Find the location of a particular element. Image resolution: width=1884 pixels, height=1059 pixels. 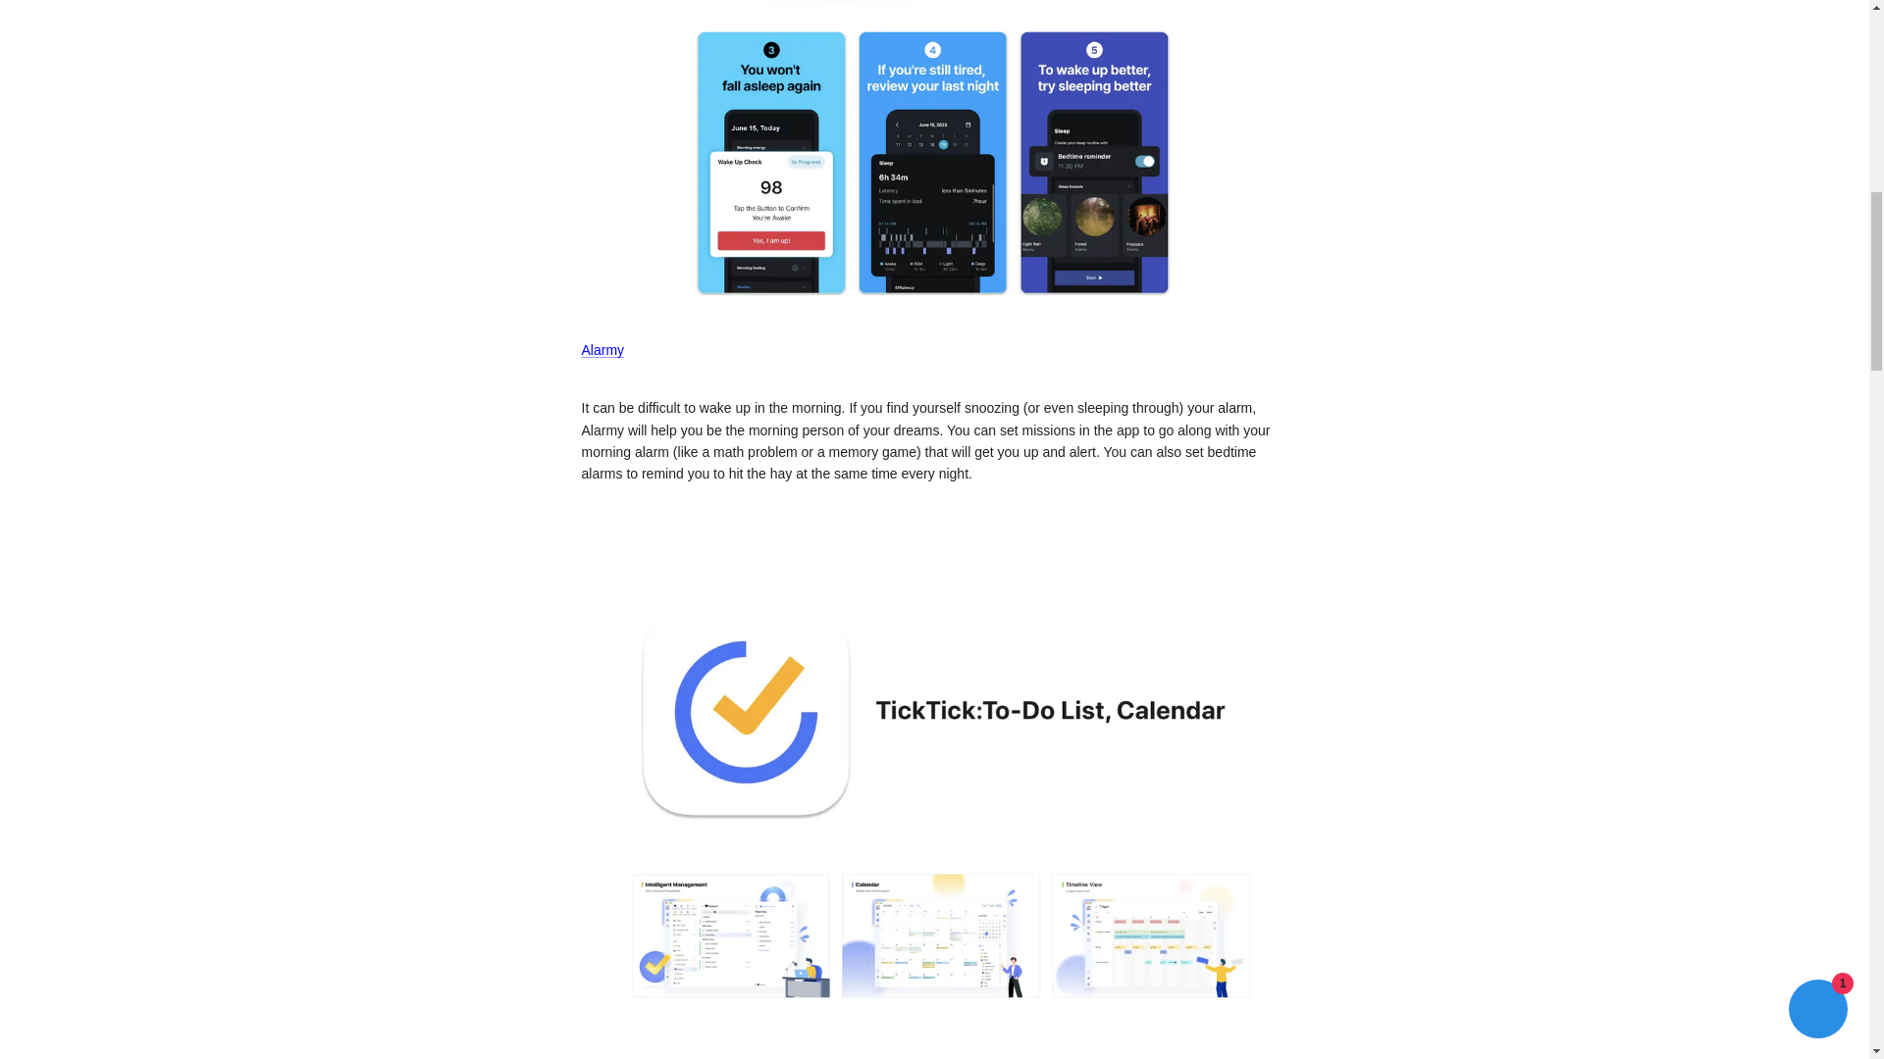

Alarmy is located at coordinates (933, 306).